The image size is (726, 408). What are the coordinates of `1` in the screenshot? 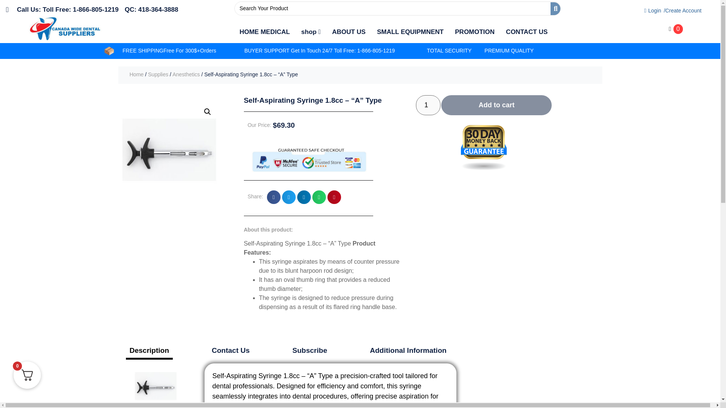 It's located at (428, 105).